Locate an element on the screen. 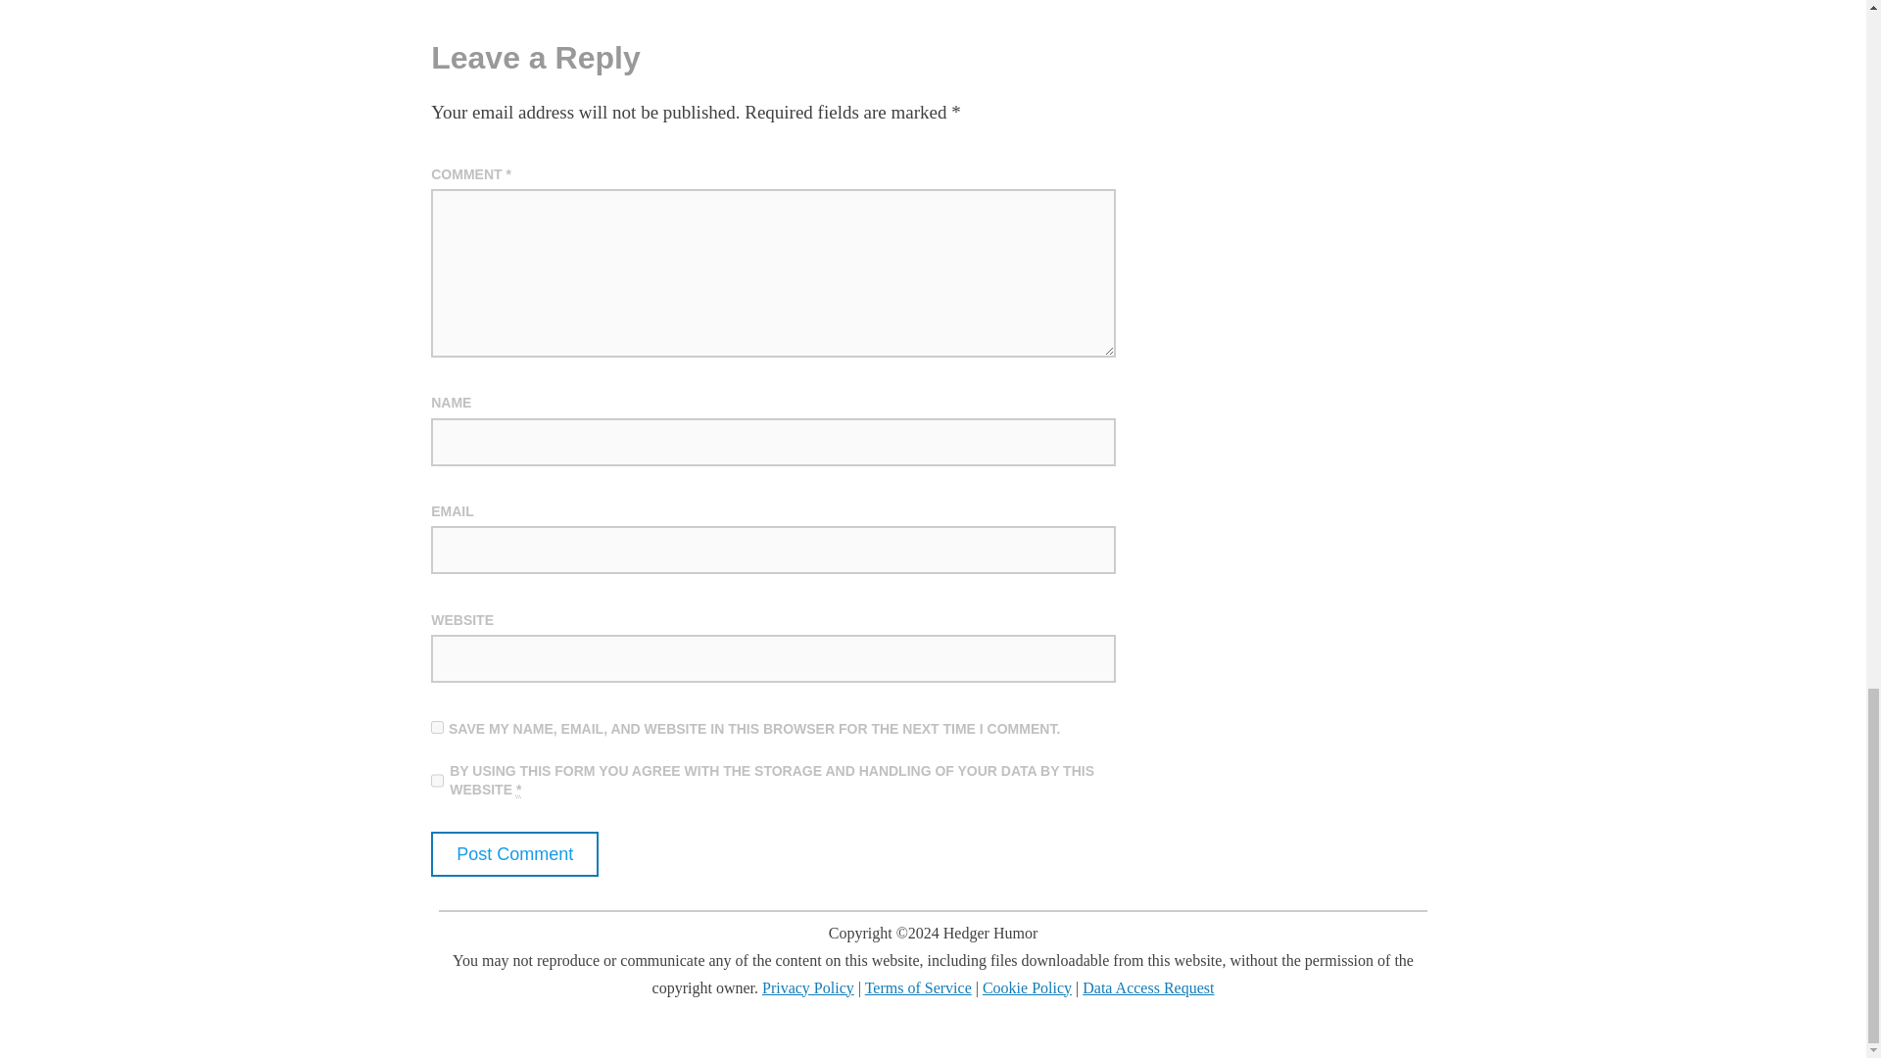  Privacy Policy is located at coordinates (807, 987).